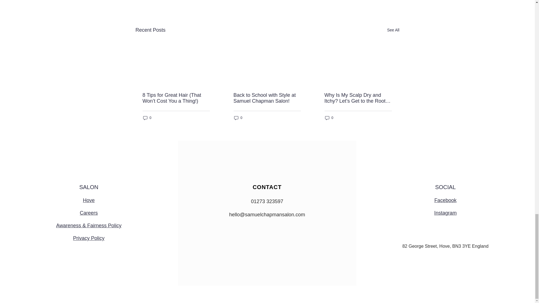 Image resolution: width=539 pixels, height=303 pixels. What do you see at coordinates (393, 30) in the screenshot?
I see `See All` at bounding box center [393, 30].